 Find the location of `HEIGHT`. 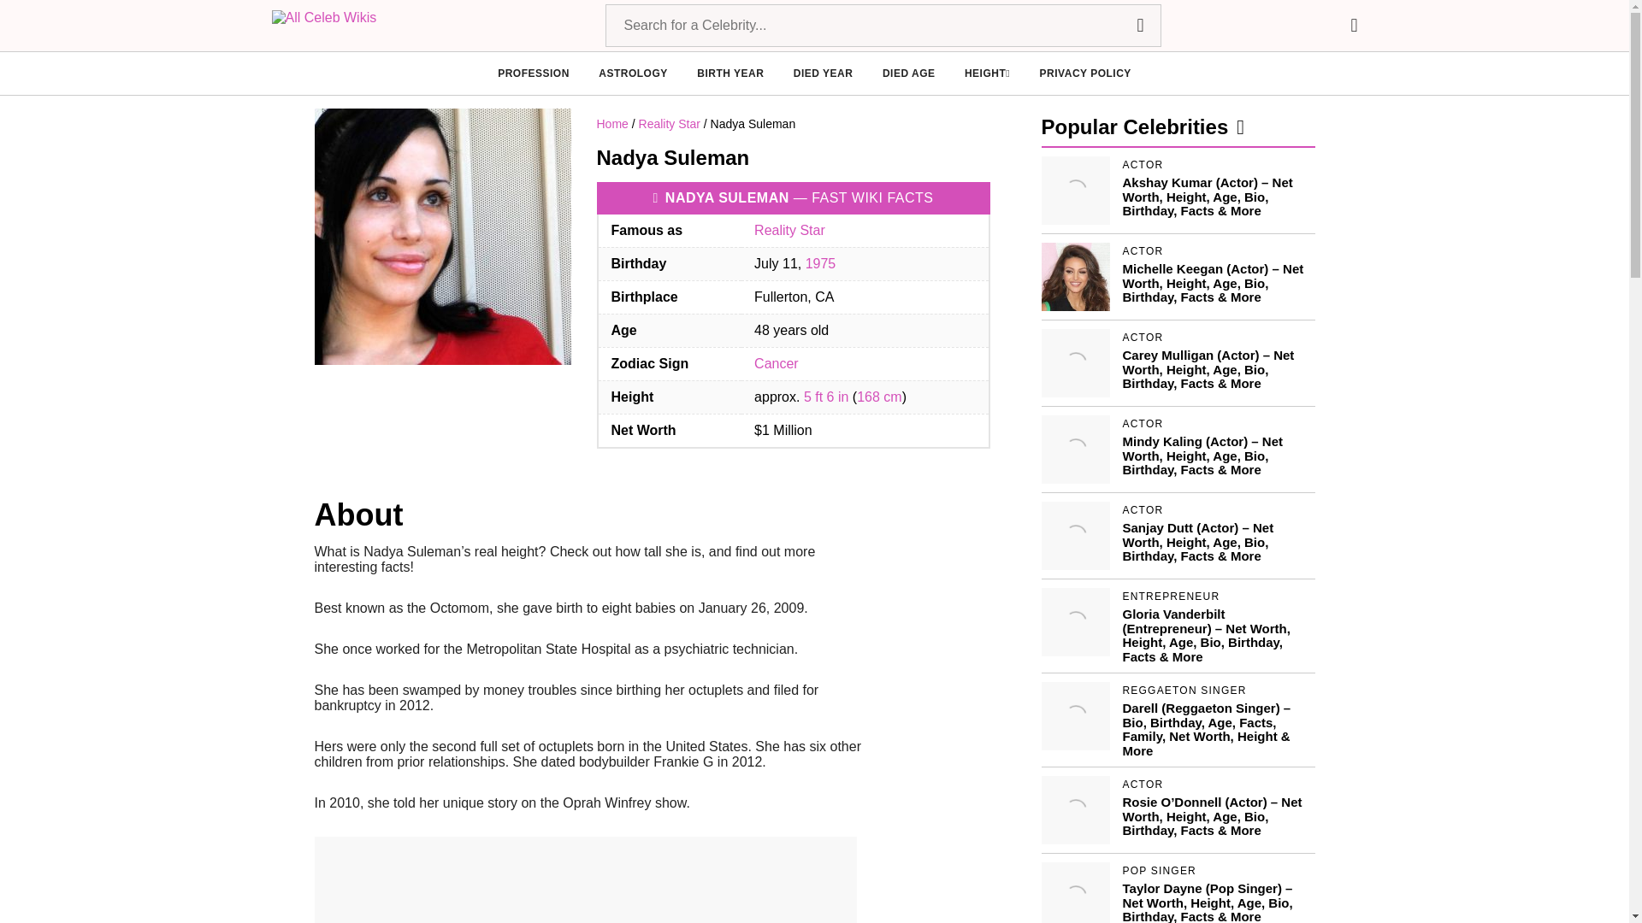

HEIGHT is located at coordinates (987, 73).